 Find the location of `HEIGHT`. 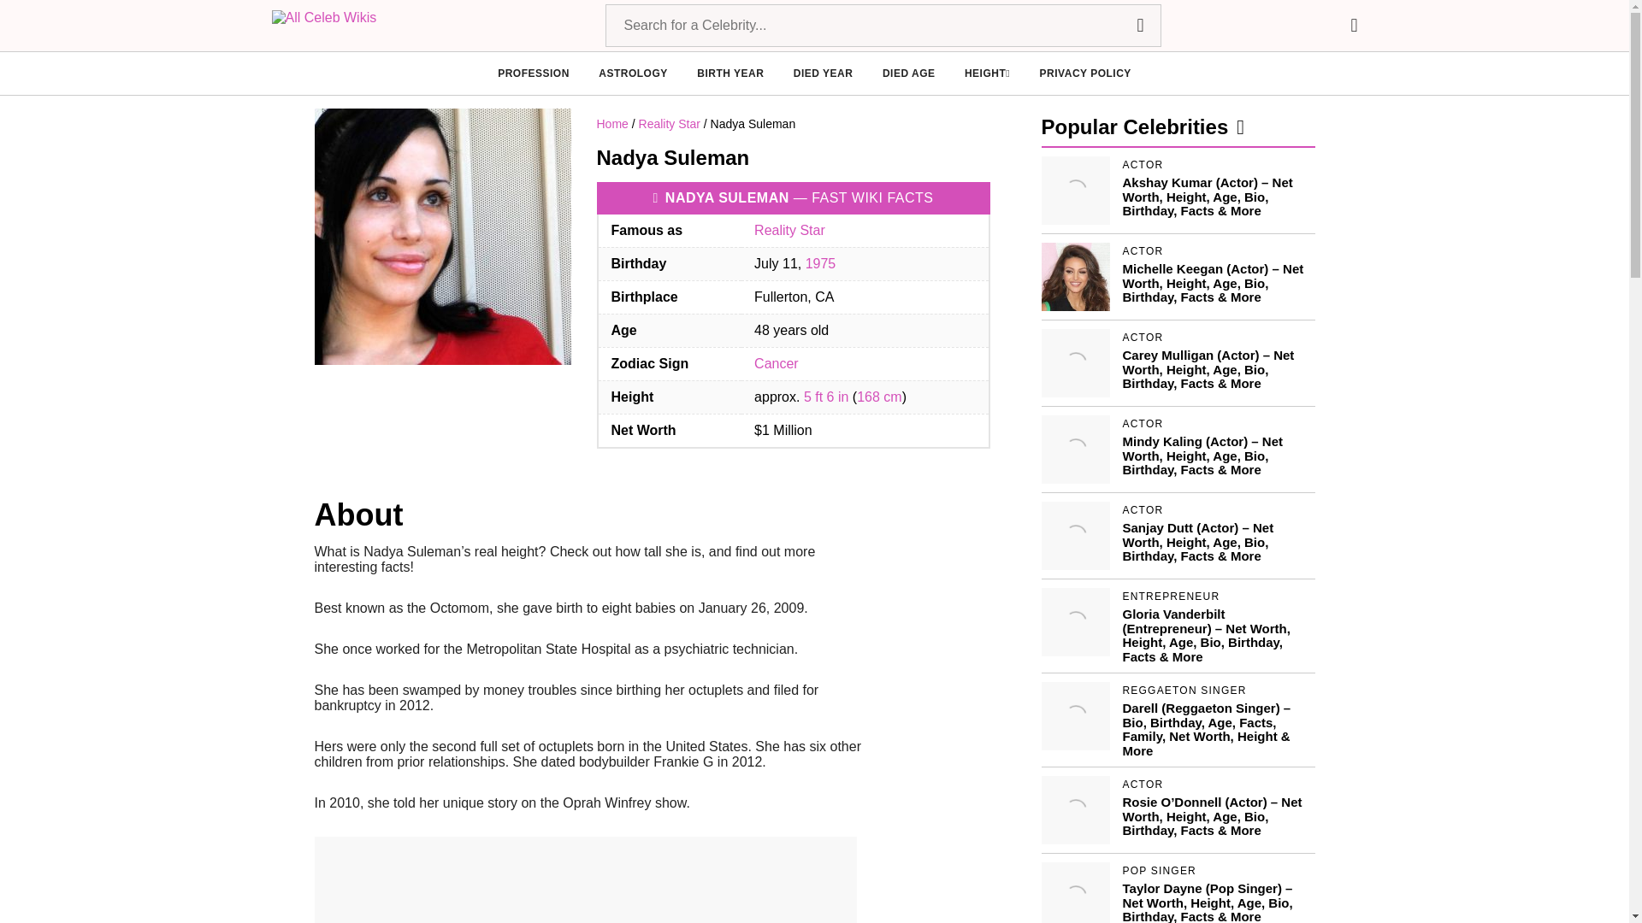

HEIGHT is located at coordinates (987, 73).